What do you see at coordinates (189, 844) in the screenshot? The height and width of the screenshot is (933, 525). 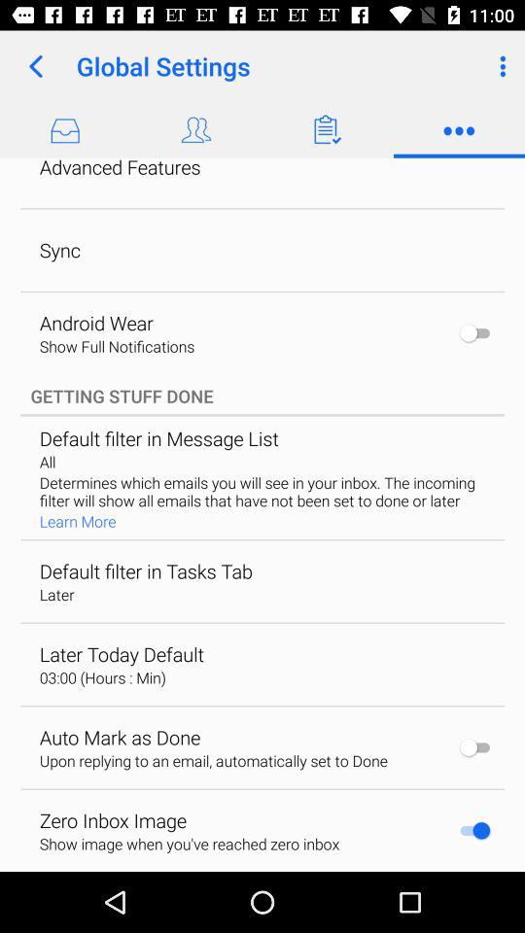 I see `swipe to the show image when icon` at bounding box center [189, 844].